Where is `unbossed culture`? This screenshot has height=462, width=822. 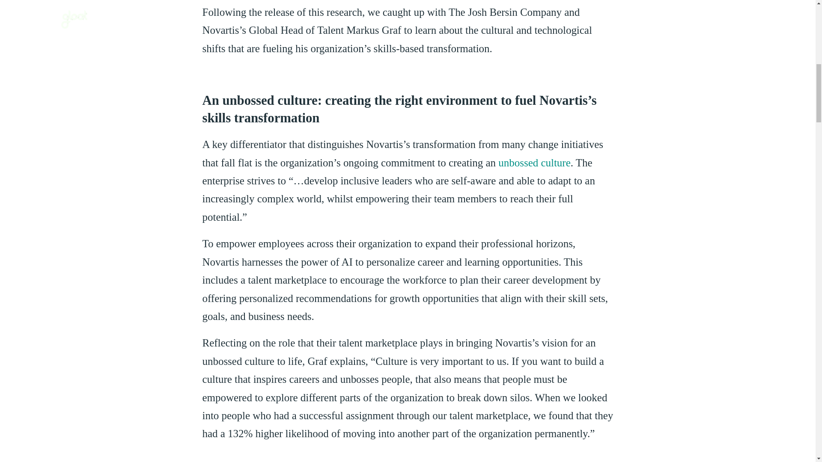 unbossed culture is located at coordinates (534, 163).